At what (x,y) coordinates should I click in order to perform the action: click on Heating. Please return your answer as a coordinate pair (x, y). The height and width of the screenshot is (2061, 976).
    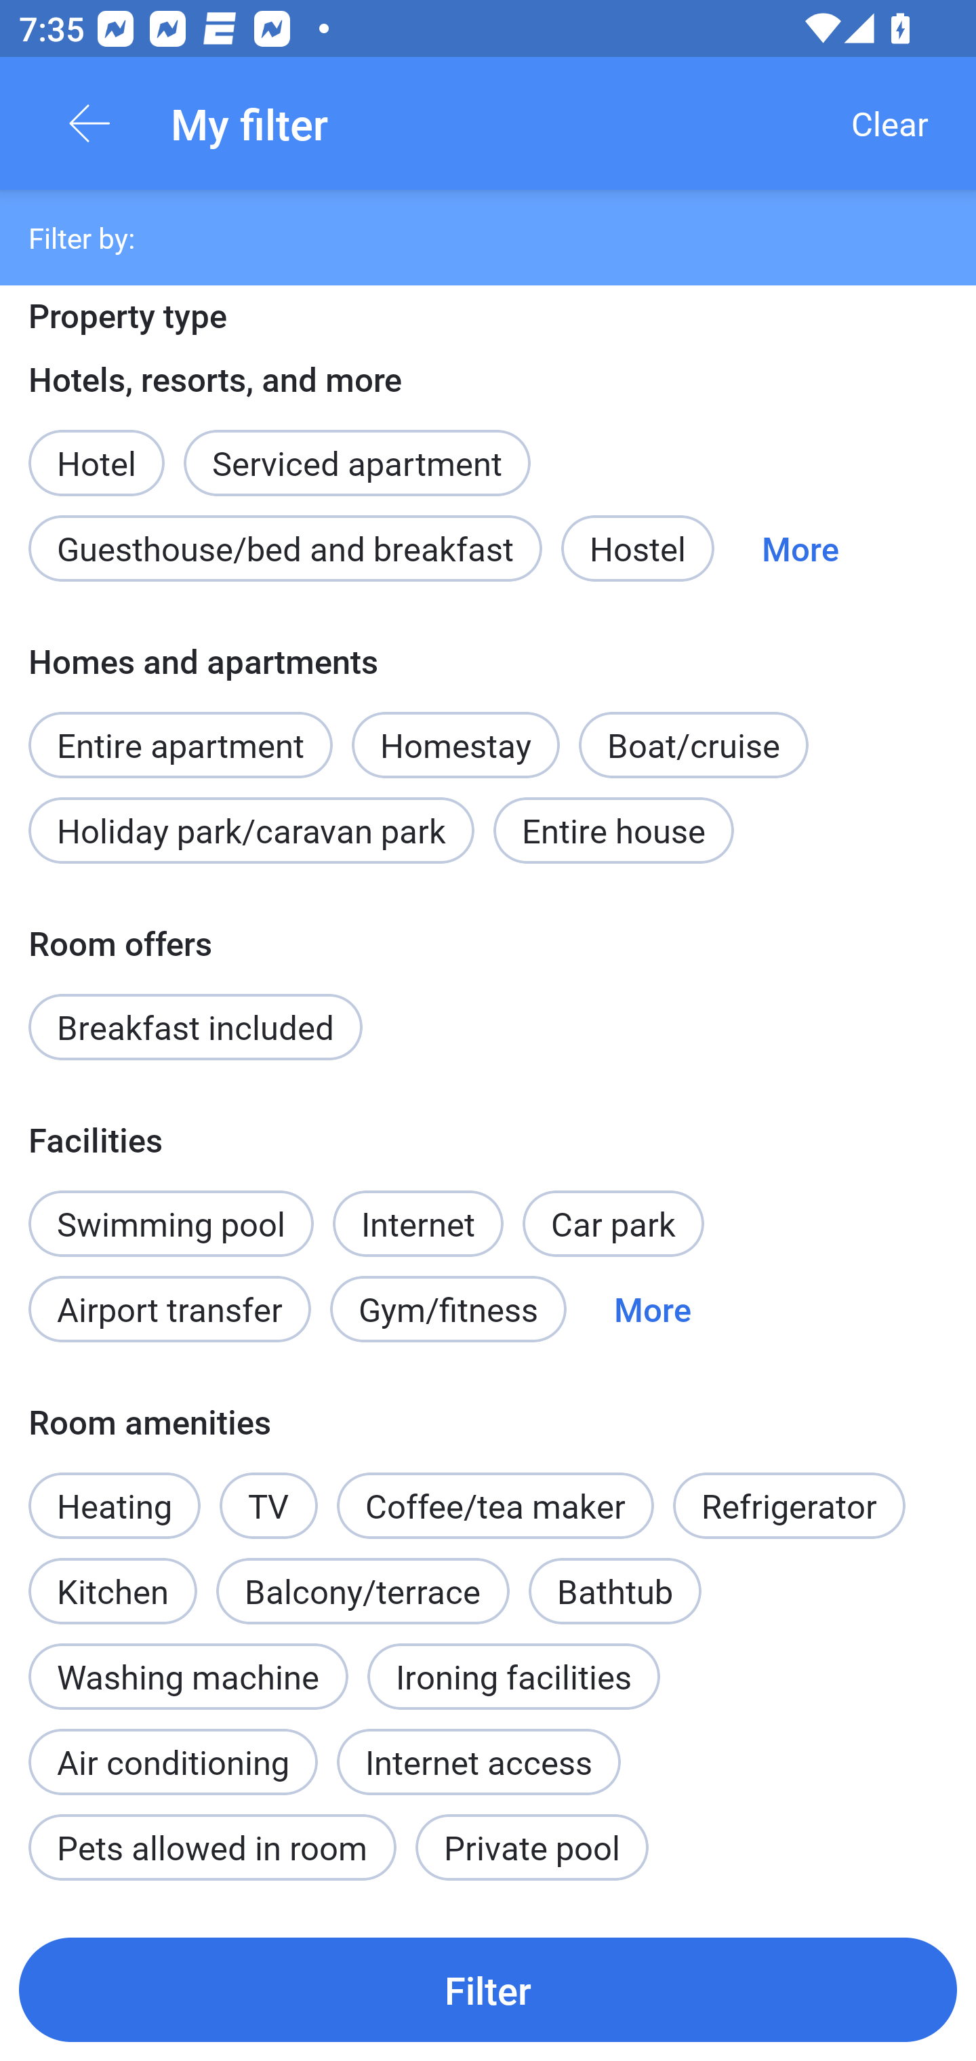
    Looking at the image, I should click on (114, 1505).